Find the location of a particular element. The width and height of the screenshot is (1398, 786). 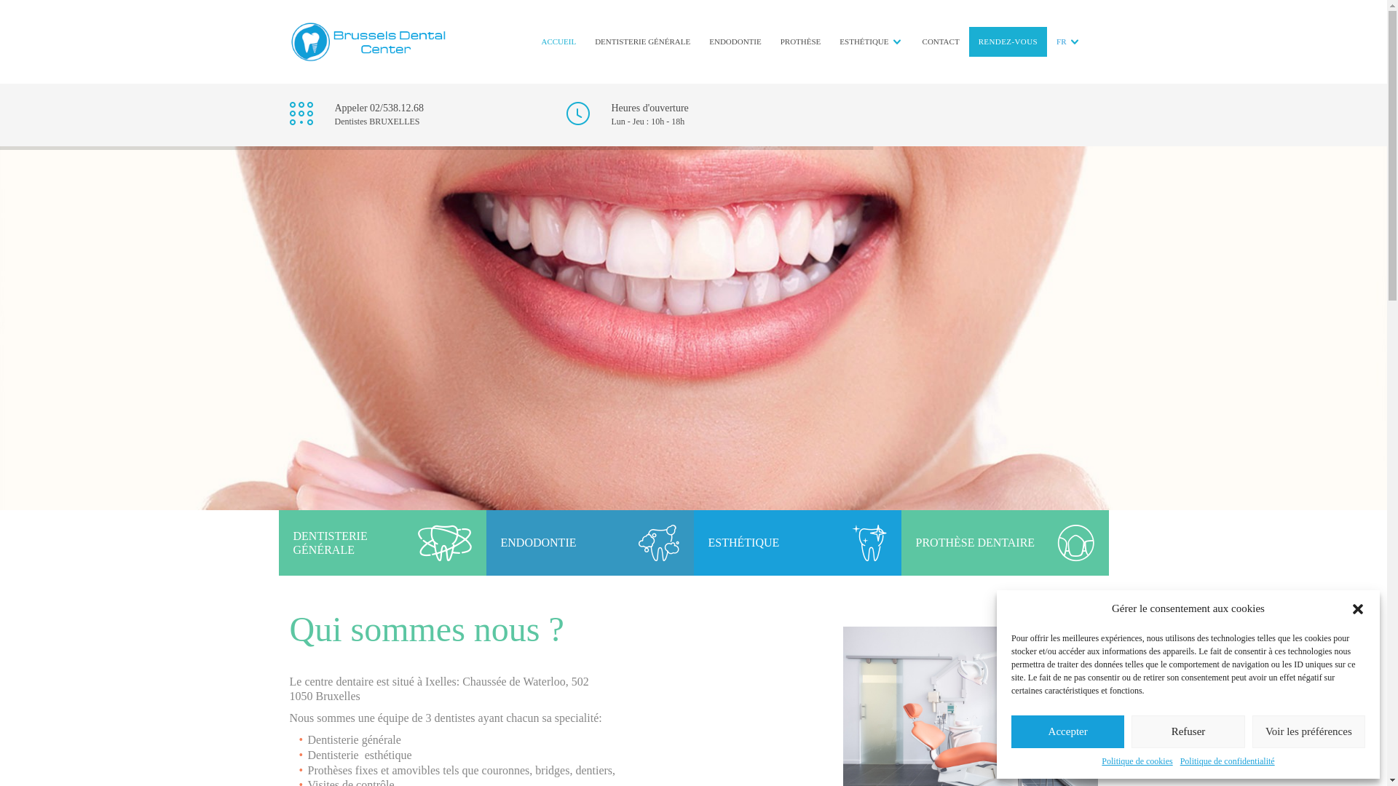

ENDODONTIE is located at coordinates (735, 41).